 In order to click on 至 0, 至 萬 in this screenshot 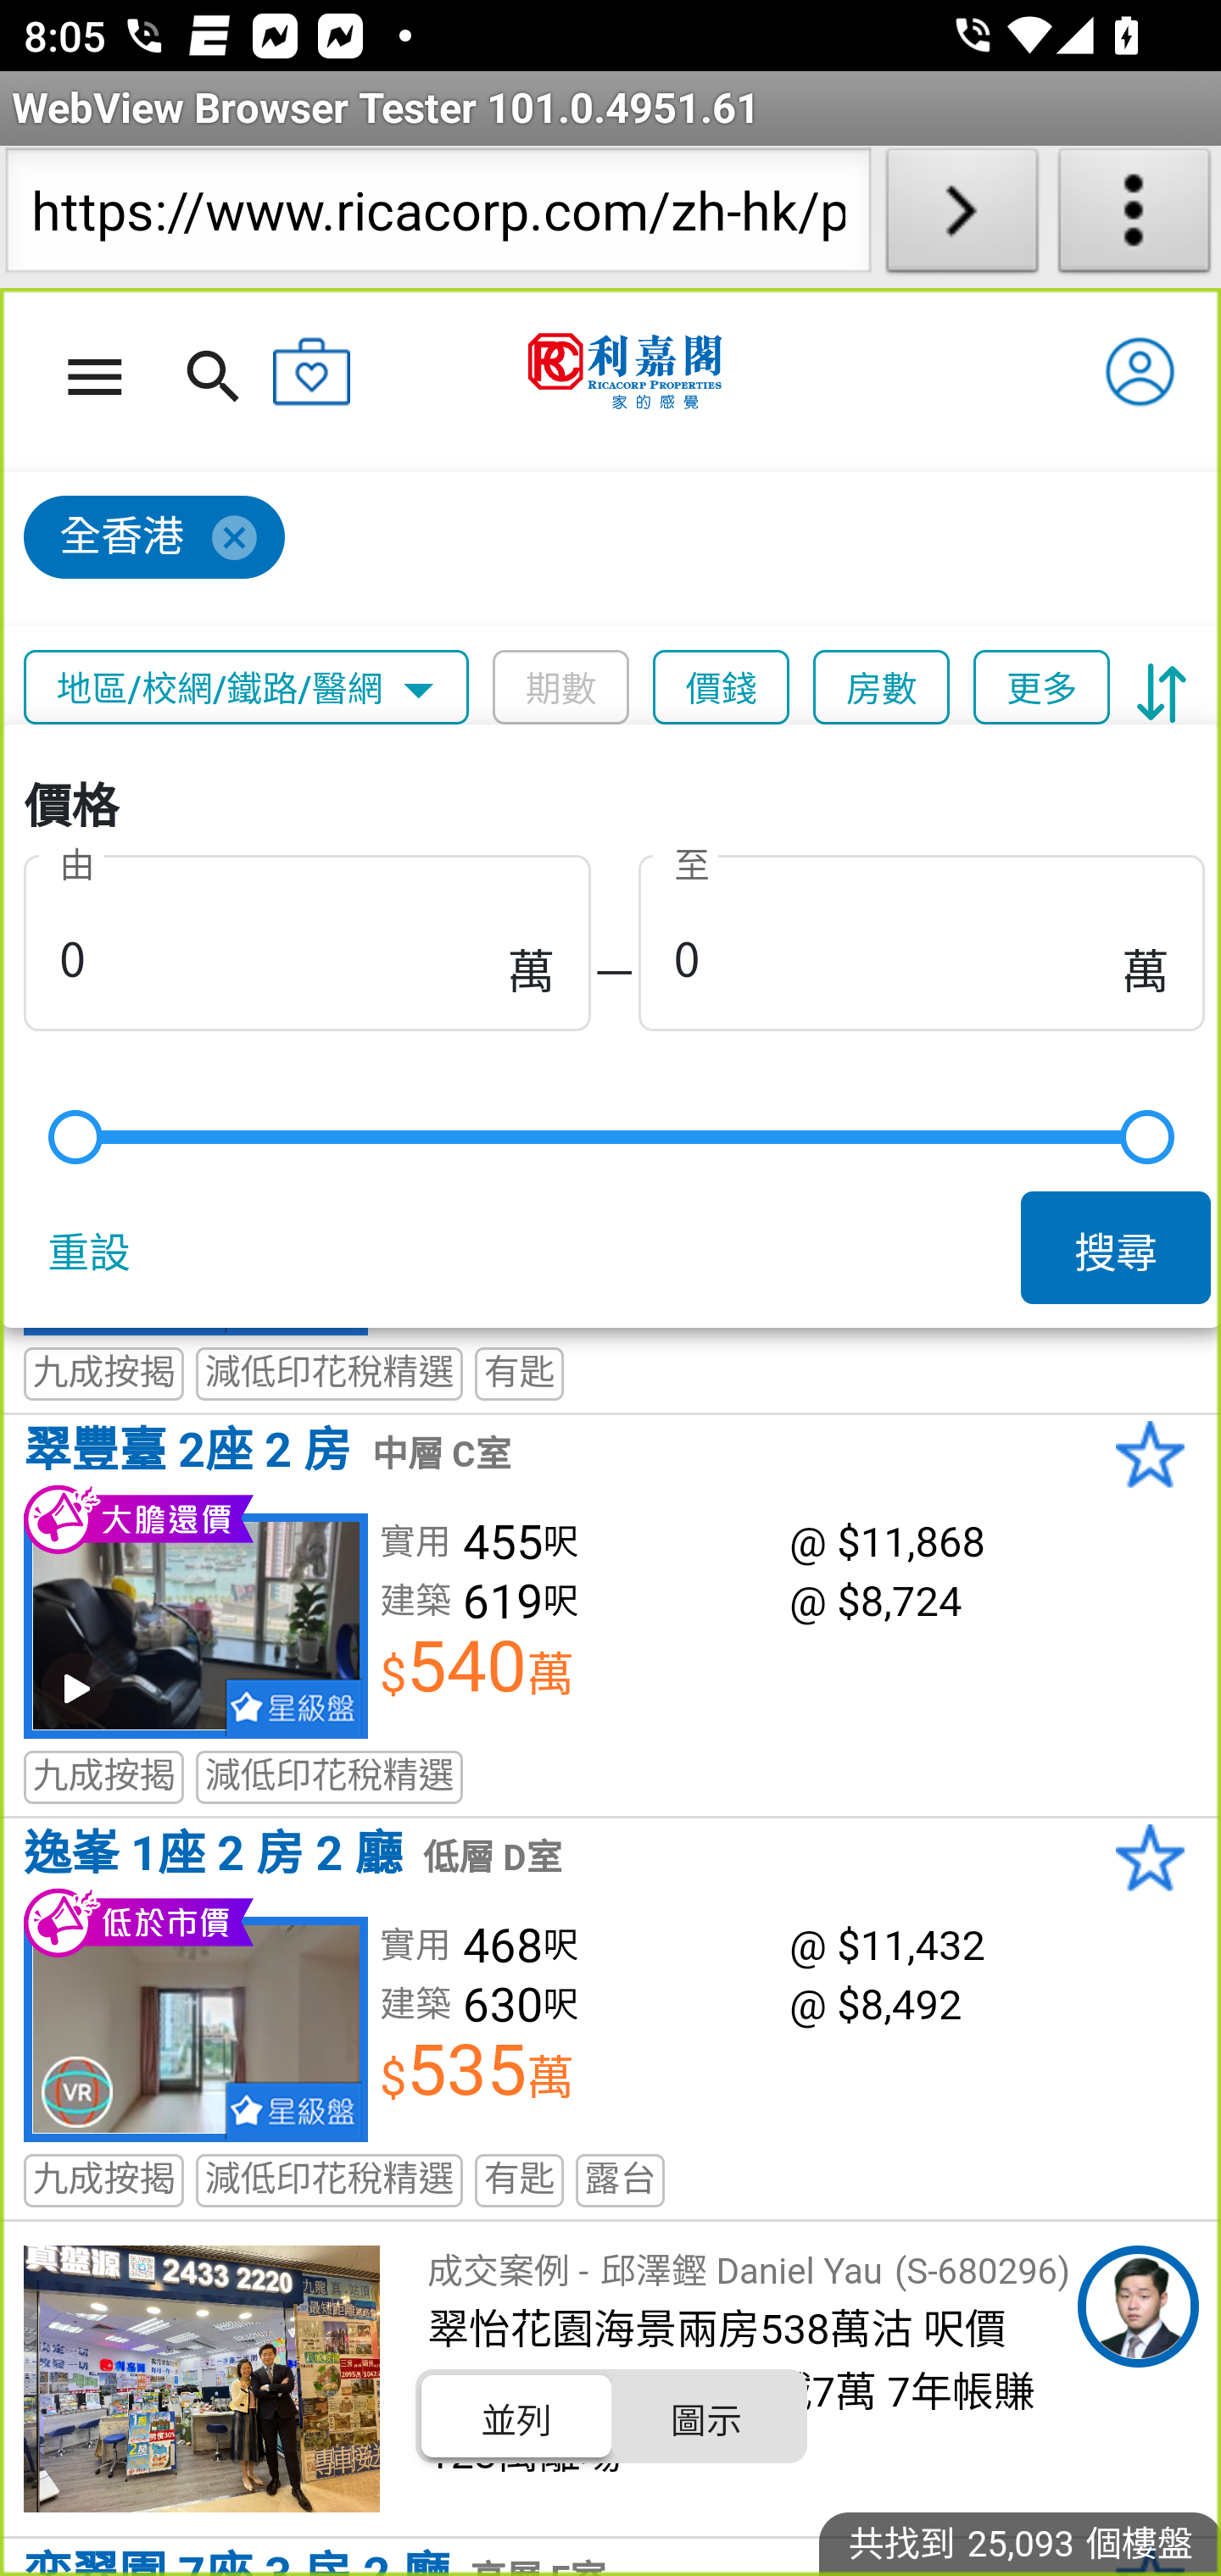, I will do `click(921, 936)`.